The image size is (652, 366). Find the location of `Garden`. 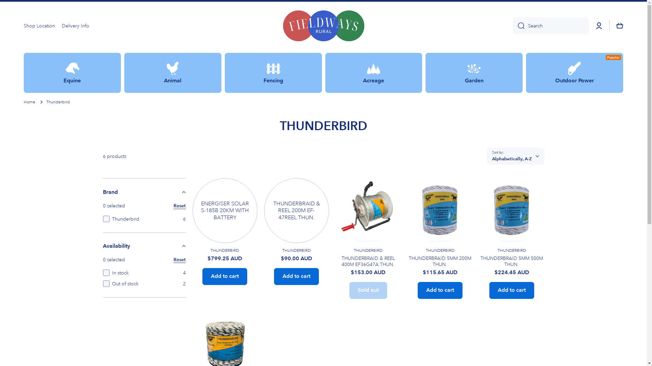

Garden is located at coordinates (474, 73).